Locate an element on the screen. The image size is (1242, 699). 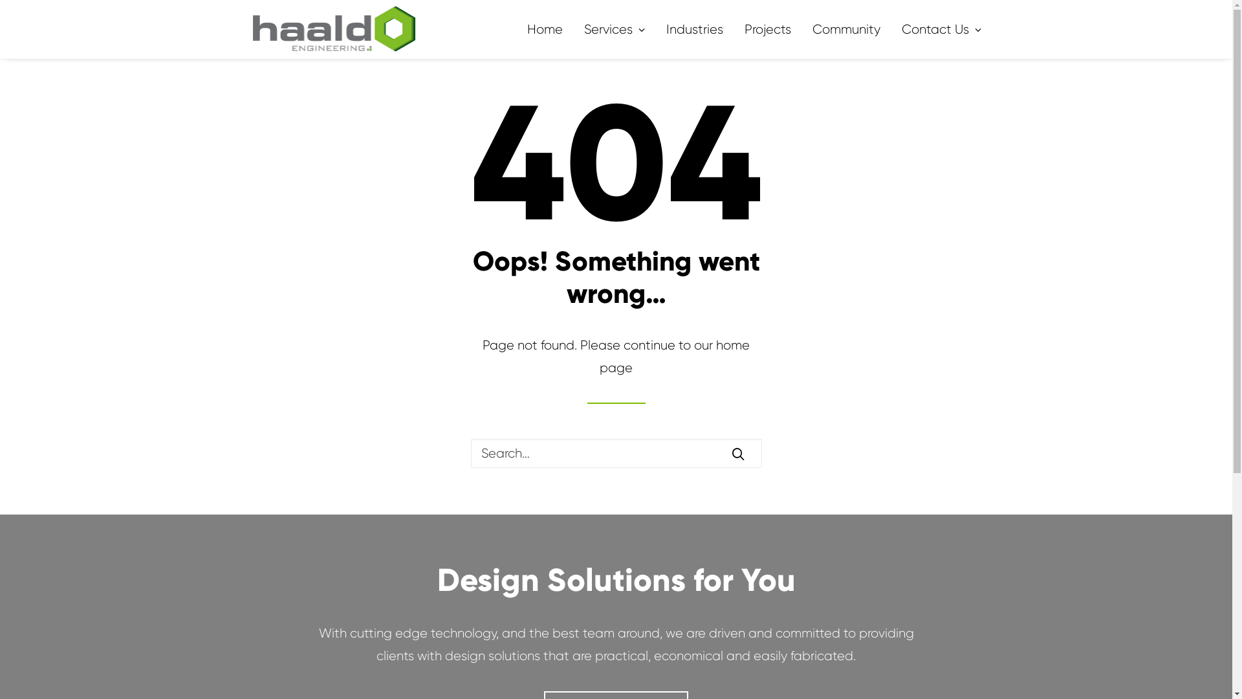
Services is located at coordinates (613, 30).